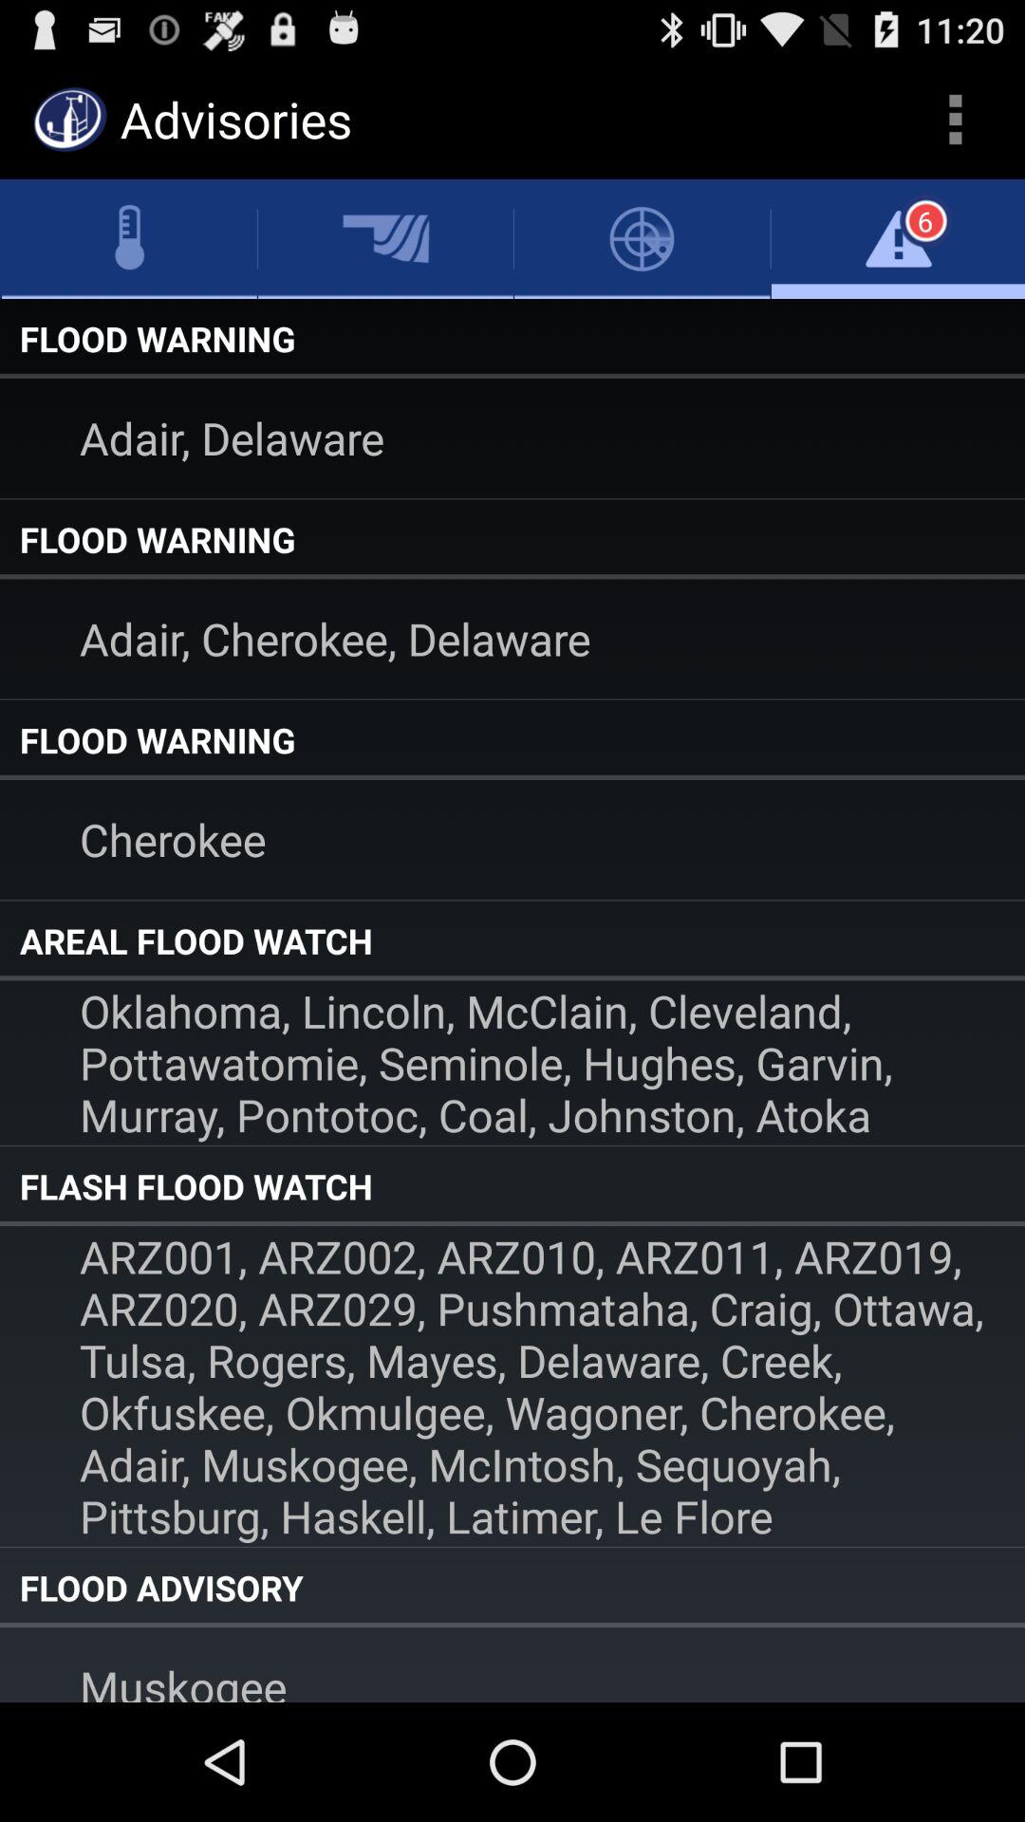  I want to click on tap the oklahoma lincoln mcclain item, so click(512, 1063).